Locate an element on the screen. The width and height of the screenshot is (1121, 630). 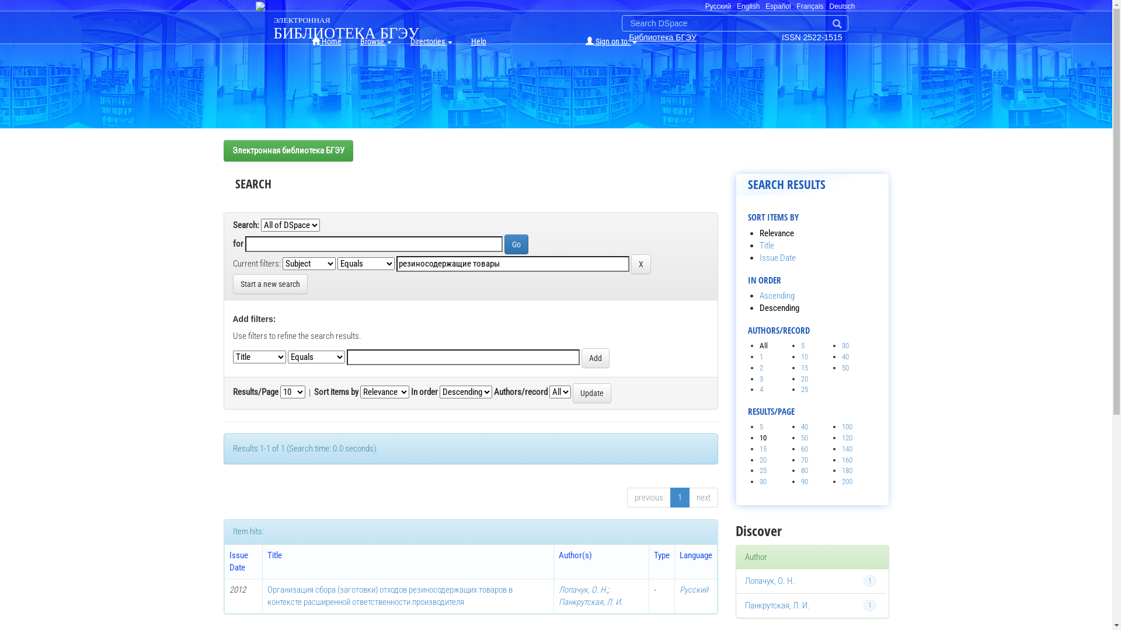
50 is located at coordinates (805, 437).